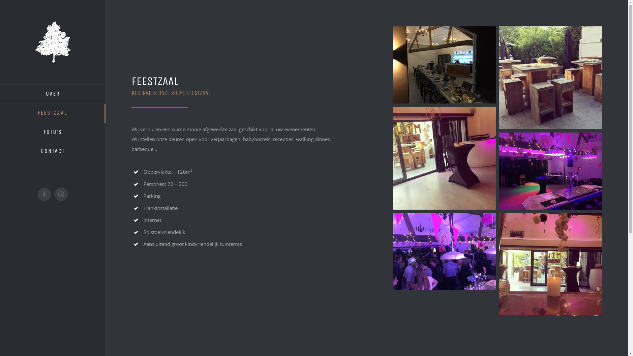 This screenshot has width=633, height=356. I want to click on 26781415_753888914821450_1458851476_o, so click(444, 252).